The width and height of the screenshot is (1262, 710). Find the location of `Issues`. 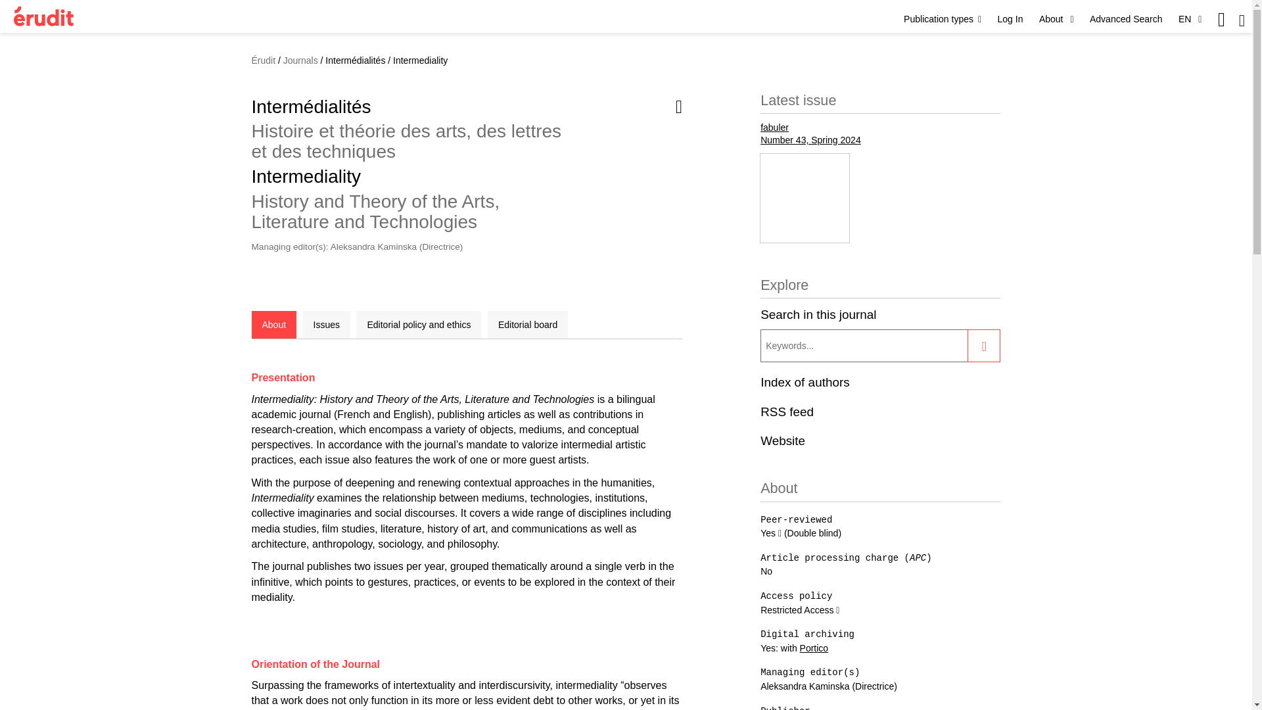

Issues is located at coordinates (326, 325).